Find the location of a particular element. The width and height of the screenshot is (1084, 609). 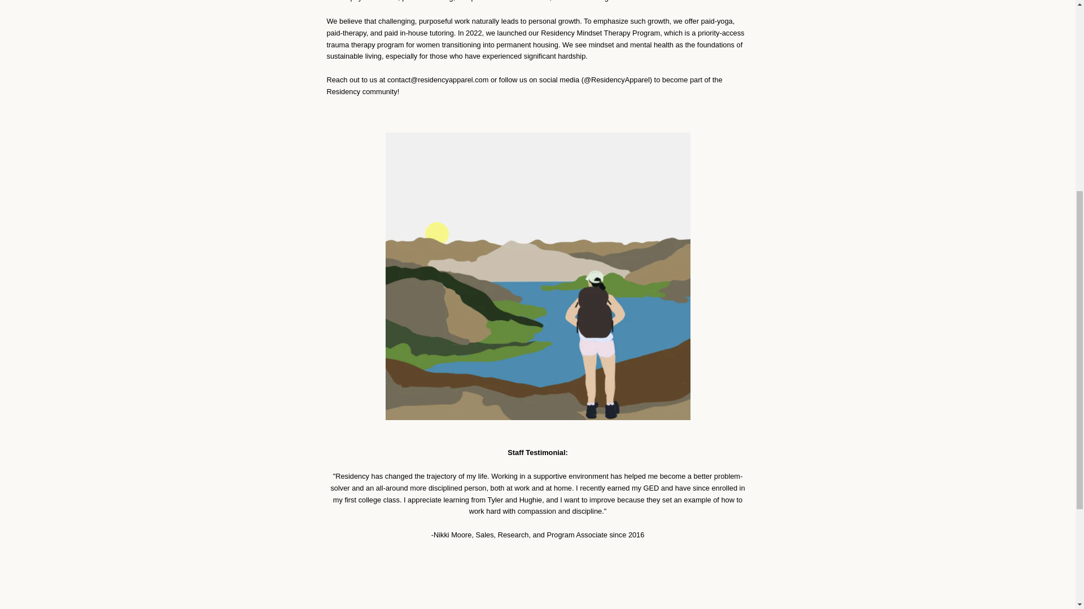

Google Pay is located at coordinates (787, 211).